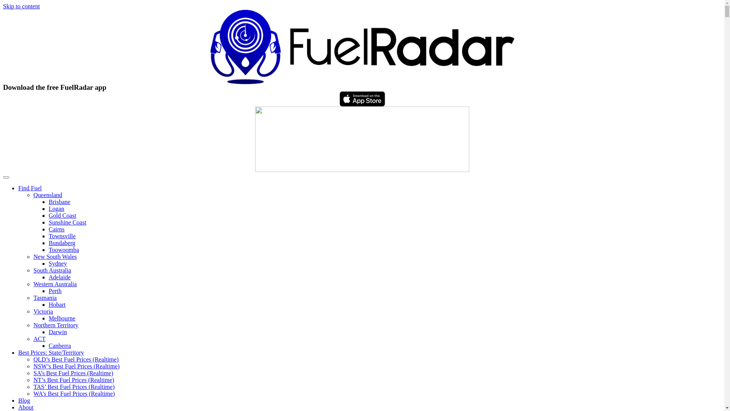 The width and height of the screenshot is (730, 411). I want to click on ACT, so click(40, 339).